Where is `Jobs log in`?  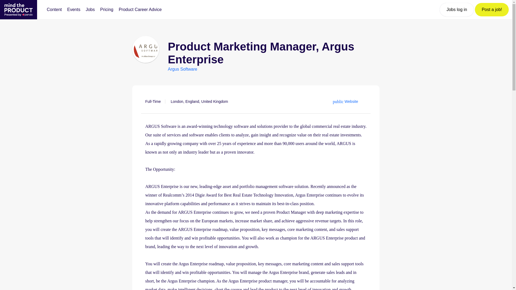
Jobs log in is located at coordinates (456, 9).